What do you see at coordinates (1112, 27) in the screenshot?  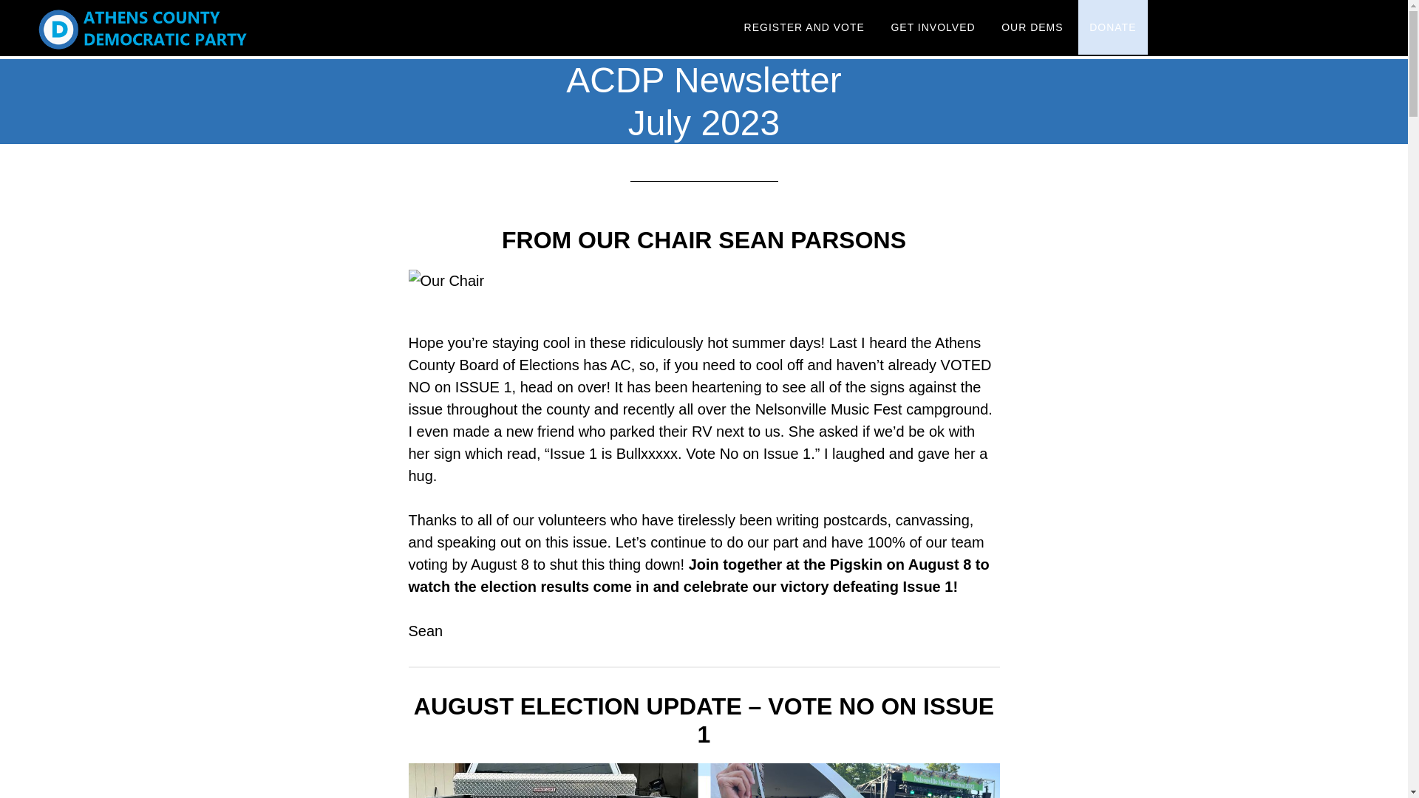 I see `DONATE` at bounding box center [1112, 27].